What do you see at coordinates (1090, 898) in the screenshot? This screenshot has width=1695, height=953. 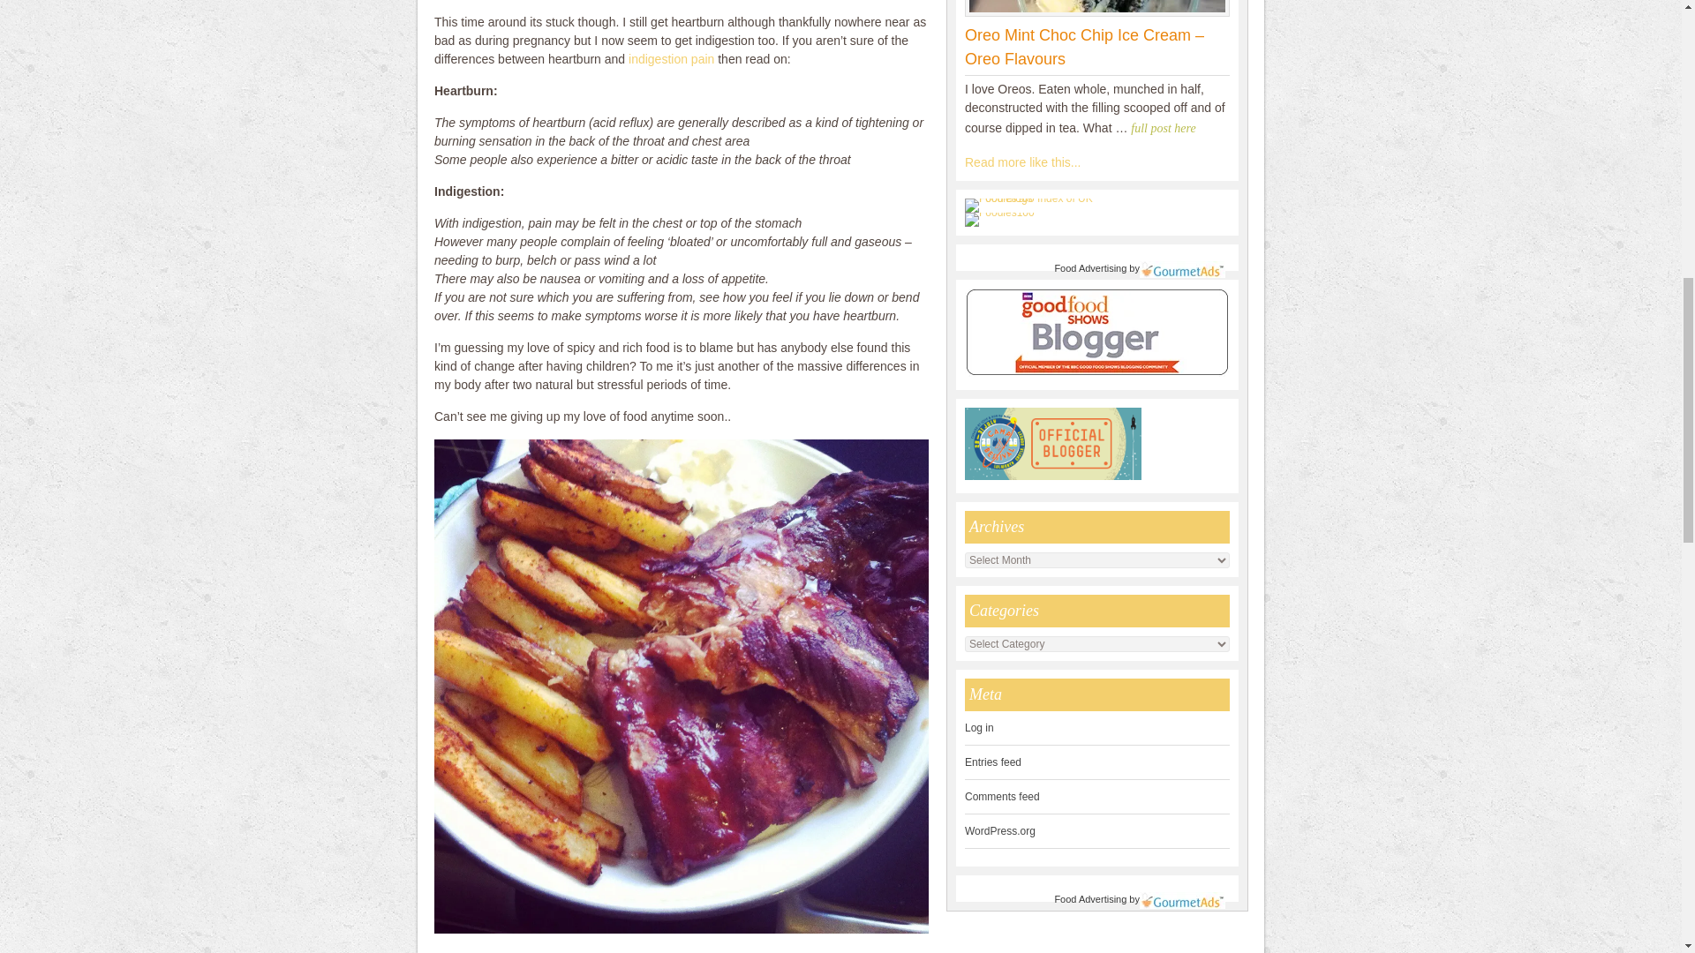 I see `Food Advertising` at bounding box center [1090, 898].